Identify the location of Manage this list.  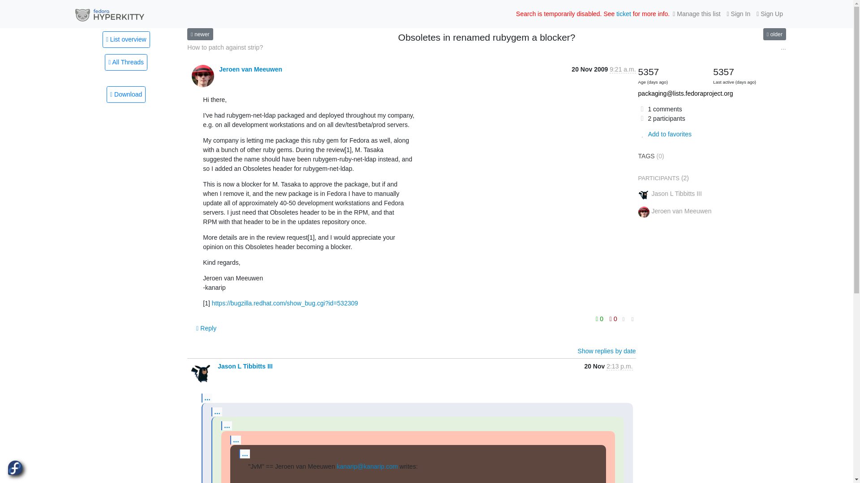
(696, 14).